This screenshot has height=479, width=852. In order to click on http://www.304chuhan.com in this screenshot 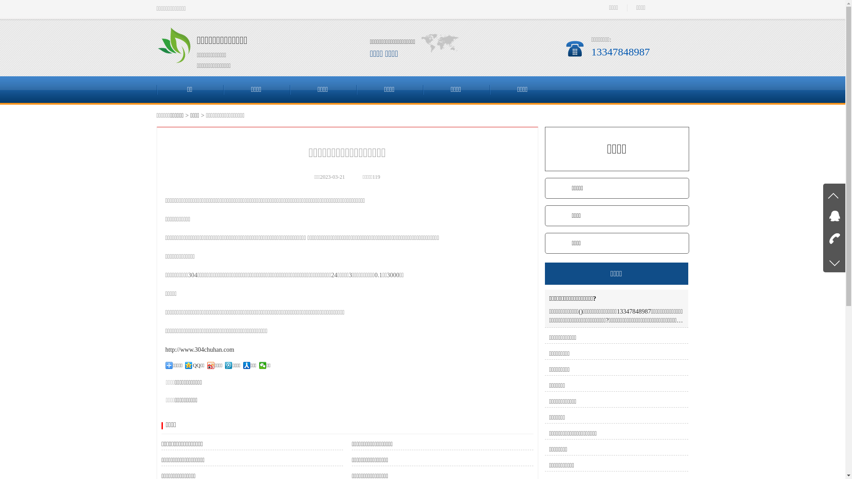, I will do `click(200, 349)`.